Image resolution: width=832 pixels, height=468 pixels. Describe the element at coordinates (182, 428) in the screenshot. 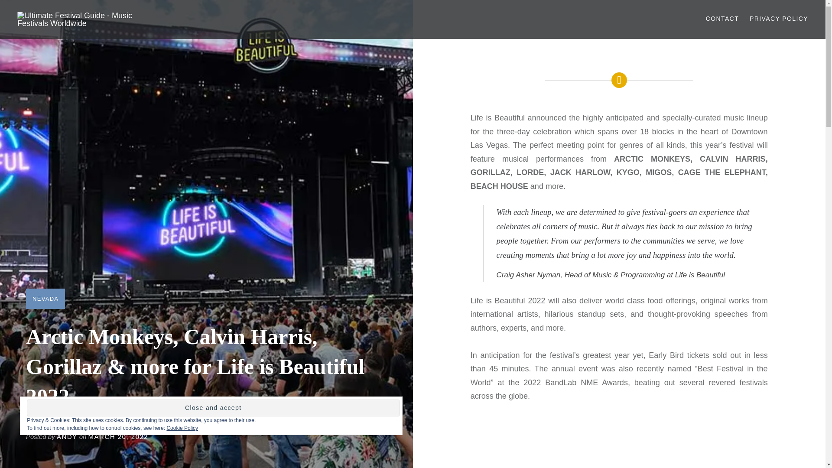

I see `Cookie Policy` at that location.